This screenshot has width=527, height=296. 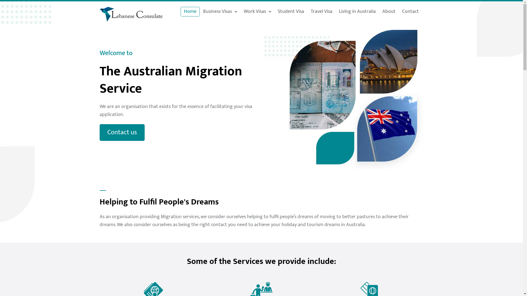 I want to click on Home, so click(x=190, y=12).